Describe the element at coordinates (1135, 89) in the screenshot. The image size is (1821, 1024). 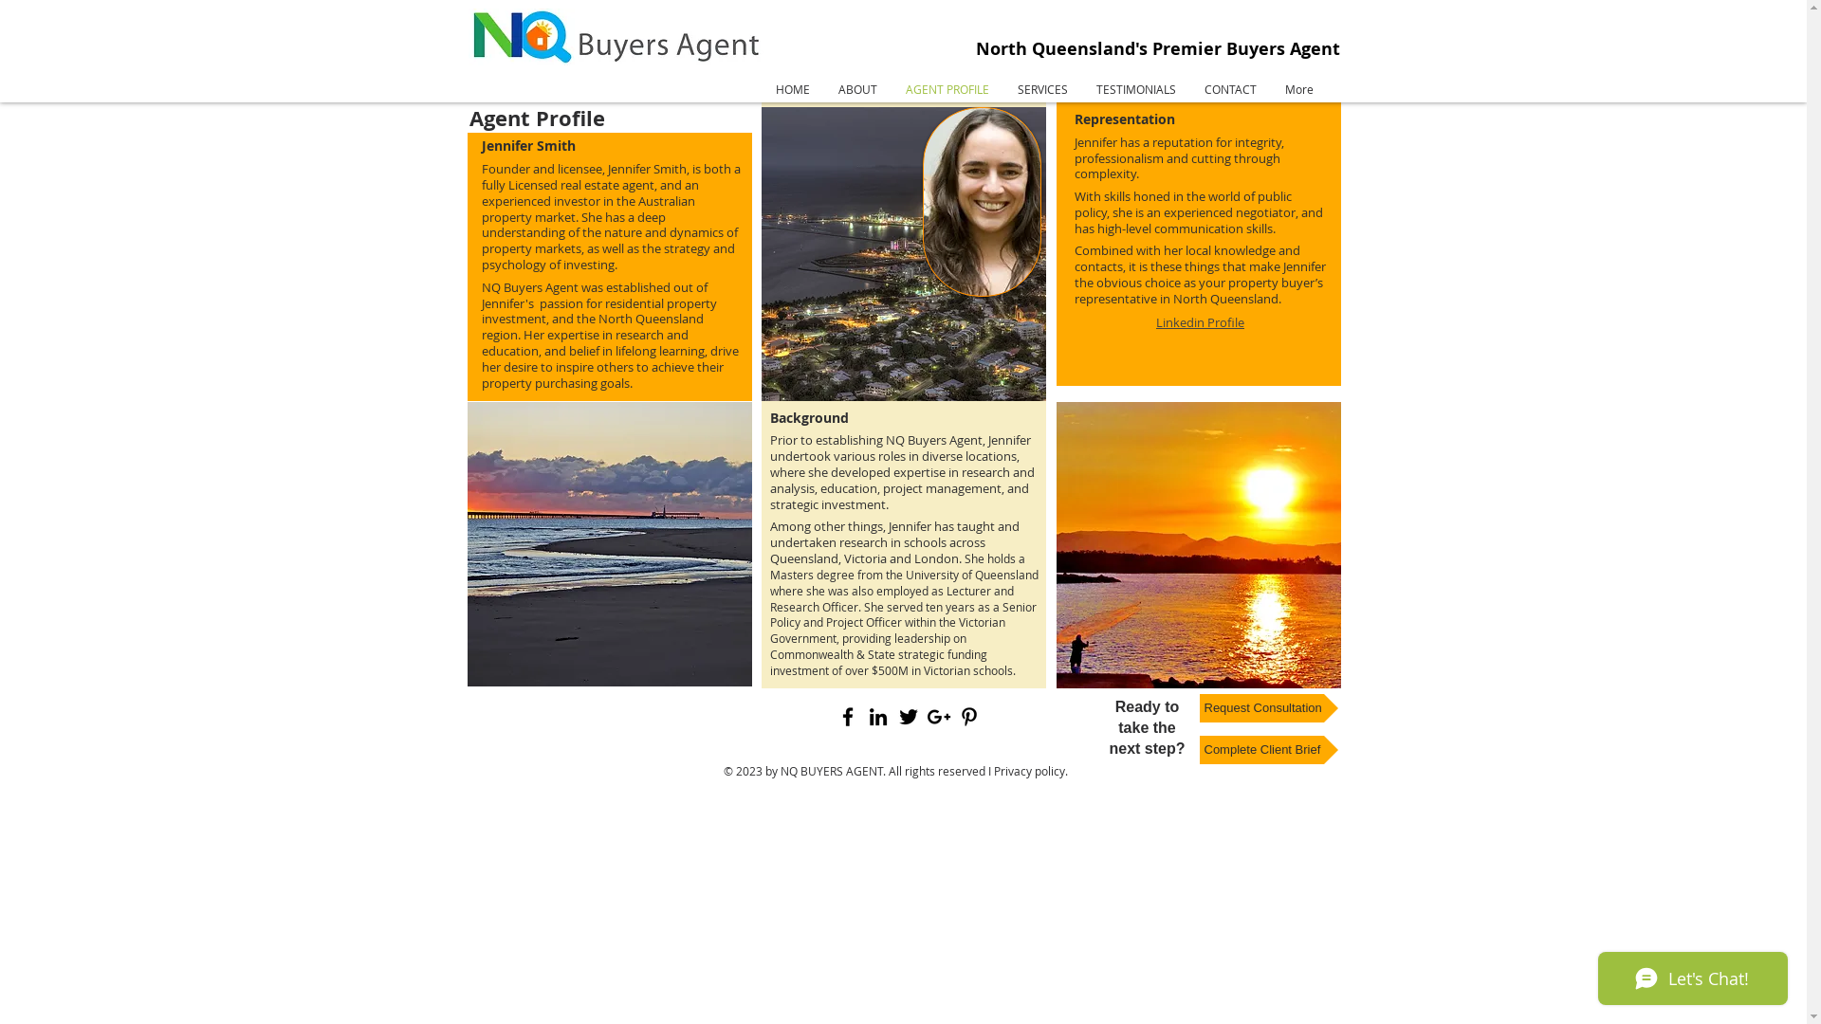
I see `TESTIMONIALS` at that location.